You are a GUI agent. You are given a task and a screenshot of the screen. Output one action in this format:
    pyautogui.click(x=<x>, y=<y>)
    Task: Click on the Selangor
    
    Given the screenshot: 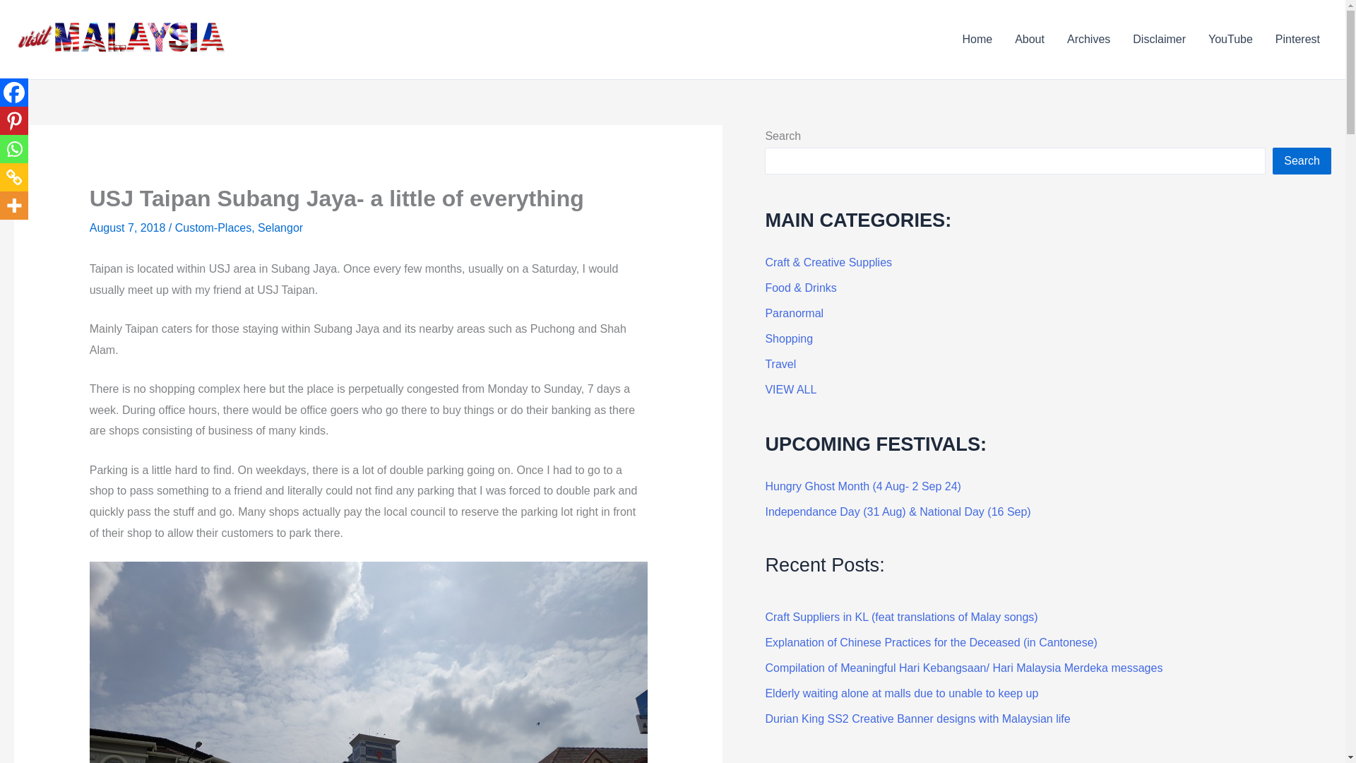 What is the action you would take?
    pyautogui.click(x=280, y=227)
    